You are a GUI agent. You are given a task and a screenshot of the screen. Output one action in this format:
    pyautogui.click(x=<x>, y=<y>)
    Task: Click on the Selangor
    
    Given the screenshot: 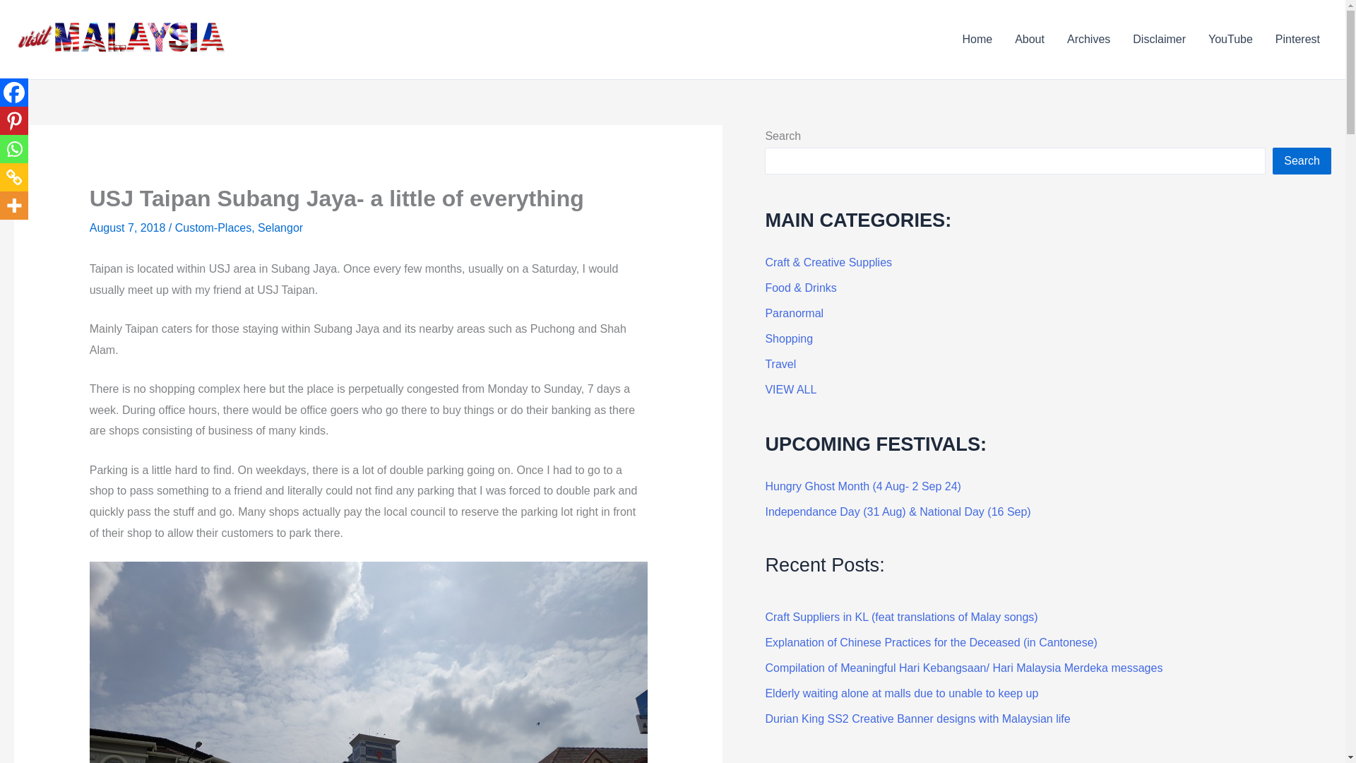 What is the action you would take?
    pyautogui.click(x=280, y=227)
    